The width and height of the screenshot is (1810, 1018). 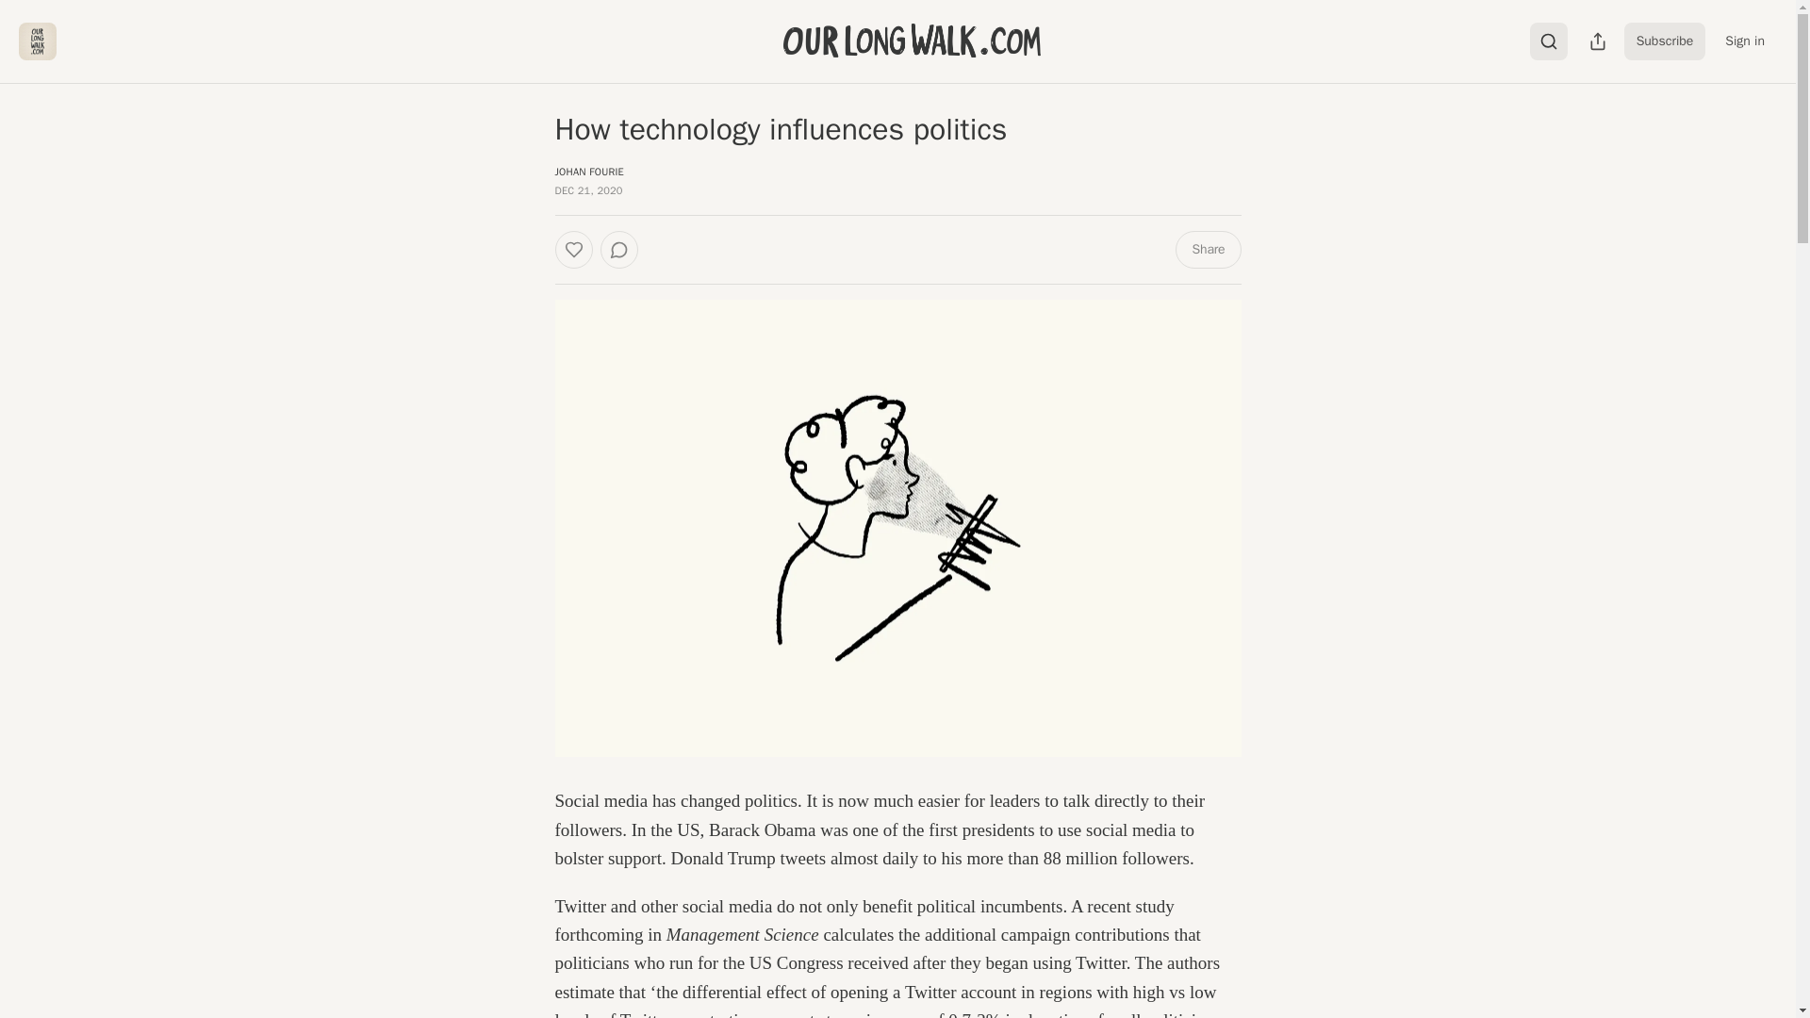 I want to click on JOHAN FOURIE, so click(x=588, y=172).